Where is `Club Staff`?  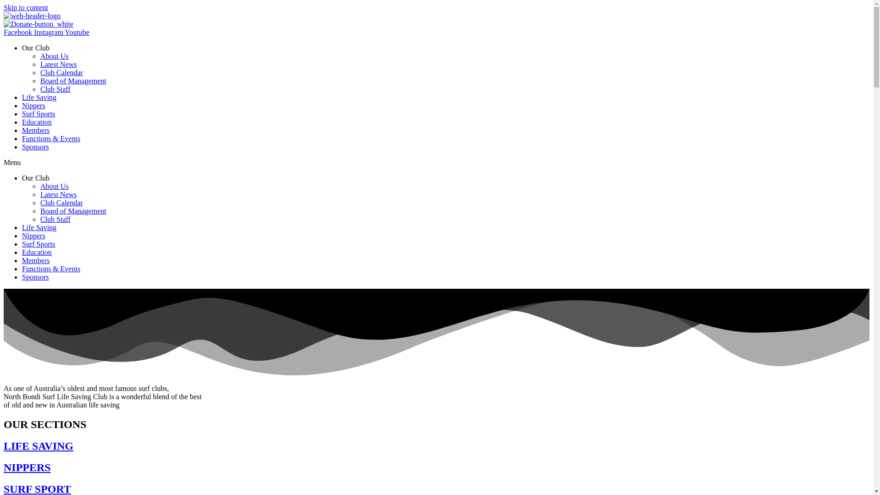
Club Staff is located at coordinates (55, 89).